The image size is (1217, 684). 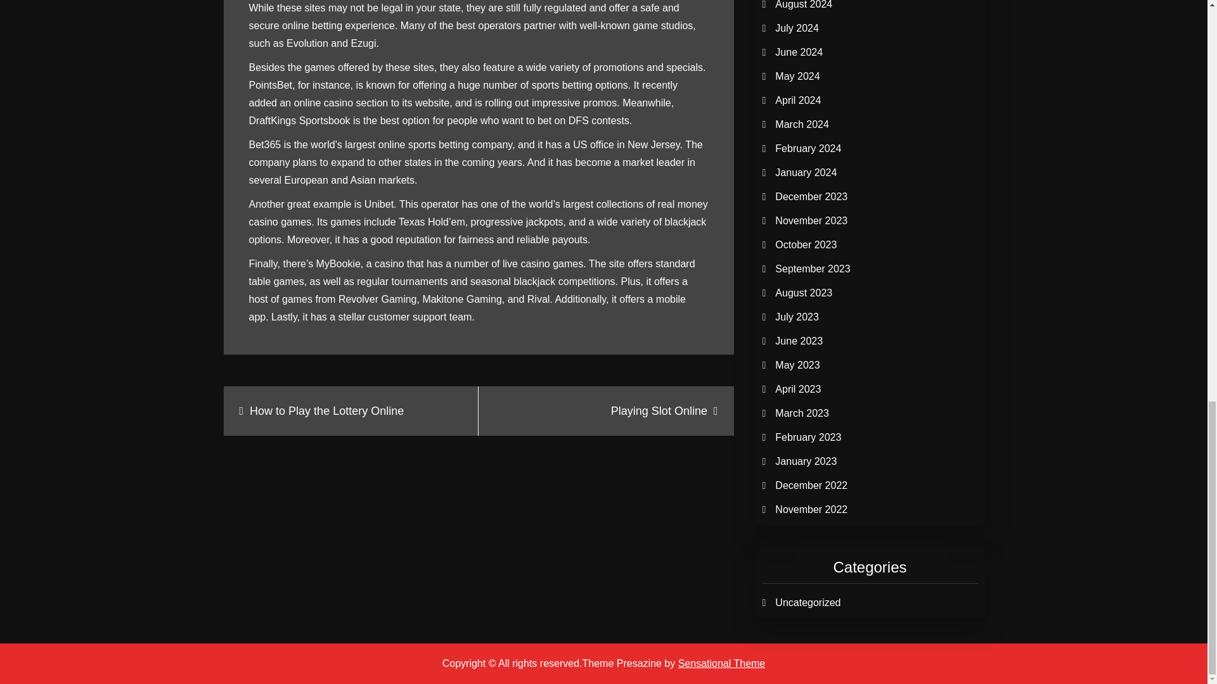 What do you see at coordinates (606, 410) in the screenshot?
I see `Playing Slot Online` at bounding box center [606, 410].